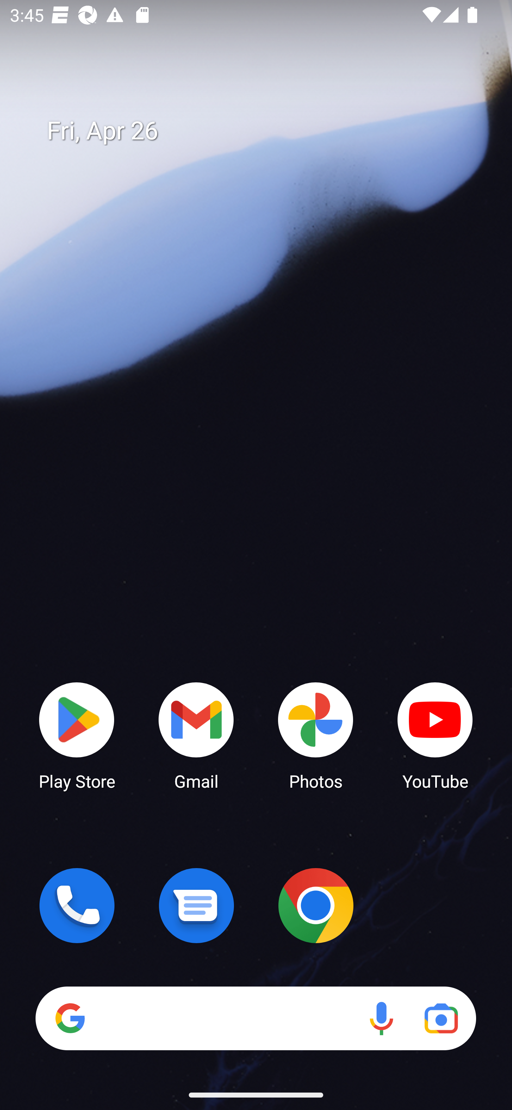  What do you see at coordinates (316, 735) in the screenshot?
I see `Photos` at bounding box center [316, 735].